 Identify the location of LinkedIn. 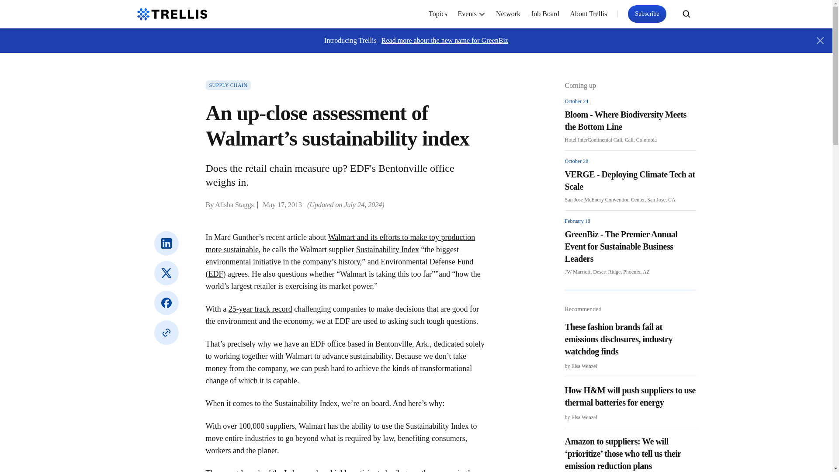
(166, 243).